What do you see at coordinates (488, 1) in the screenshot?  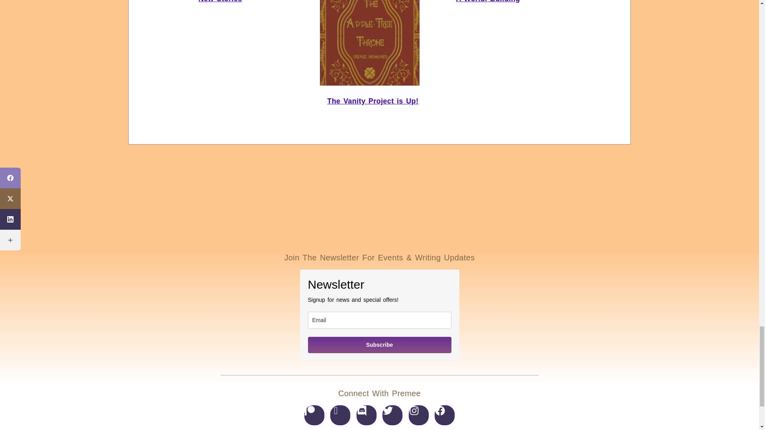 I see `A World, Building` at bounding box center [488, 1].